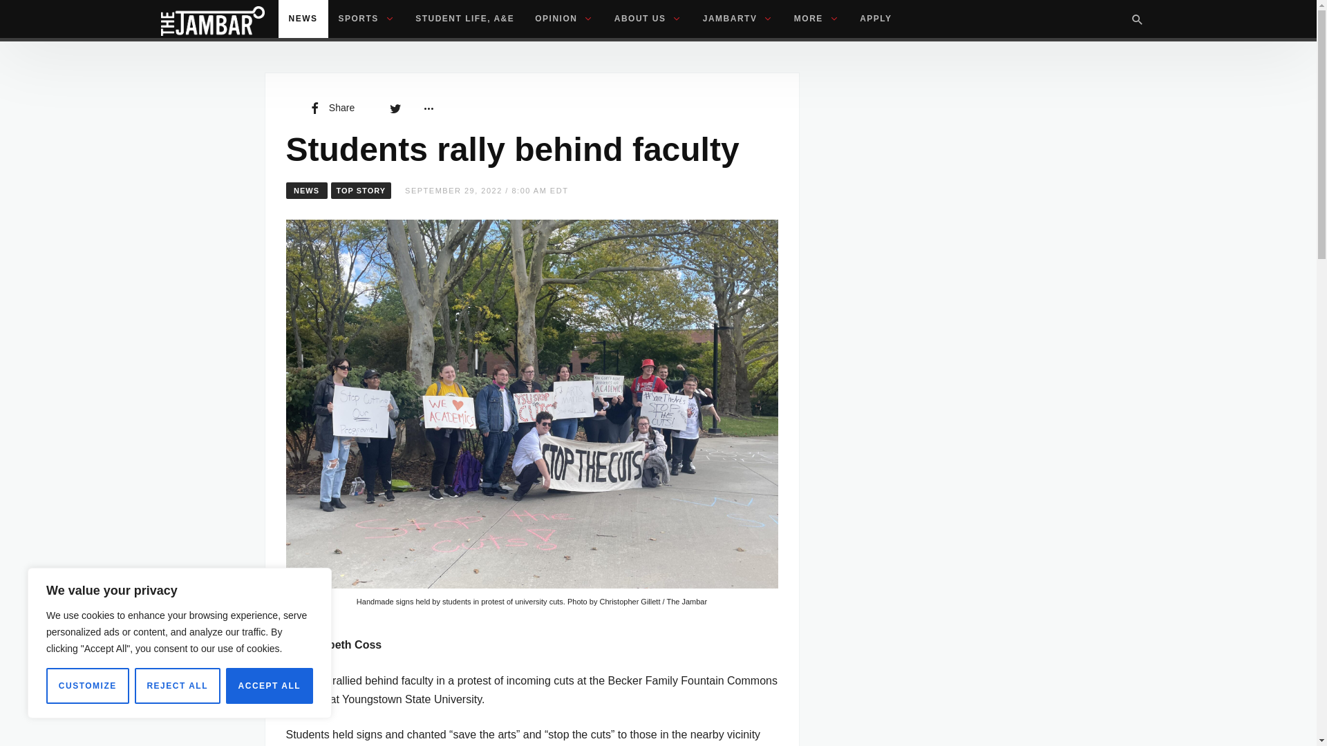  I want to click on REJECT ALL, so click(177, 685).